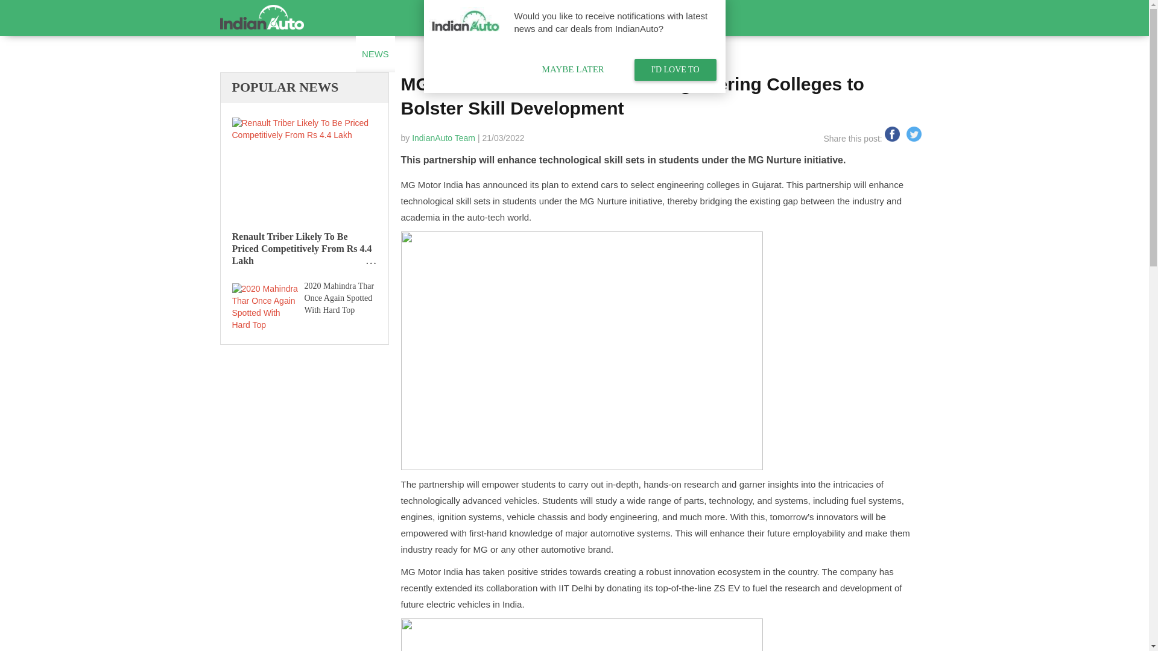 The height and width of the screenshot is (651, 1158). Describe the element at coordinates (484, 54) in the screenshot. I see `FEATURED` at that location.